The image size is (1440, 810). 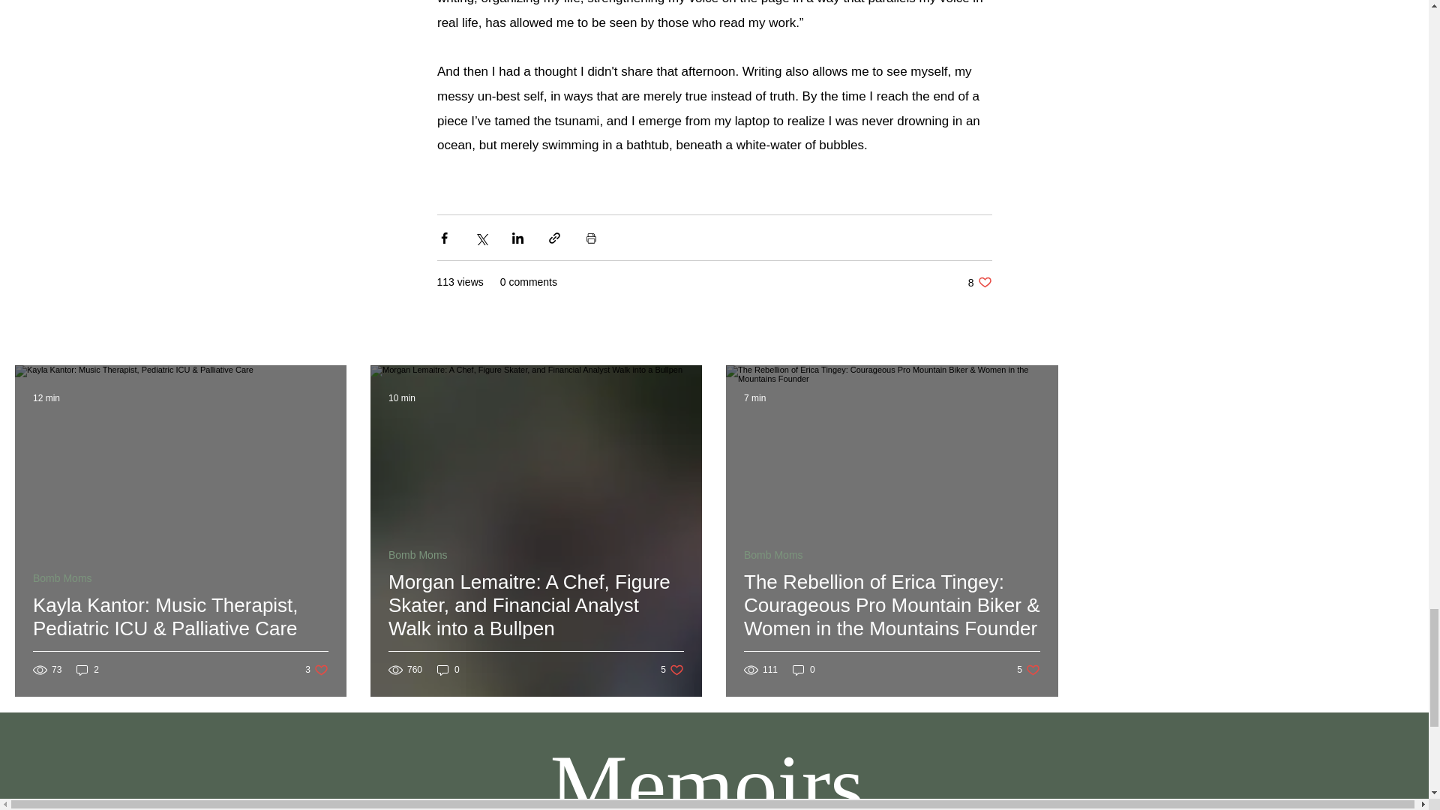 What do you see at coordinates (803, 670) in the screenshot?
I see `Mom` at bounding box center [803, 670].